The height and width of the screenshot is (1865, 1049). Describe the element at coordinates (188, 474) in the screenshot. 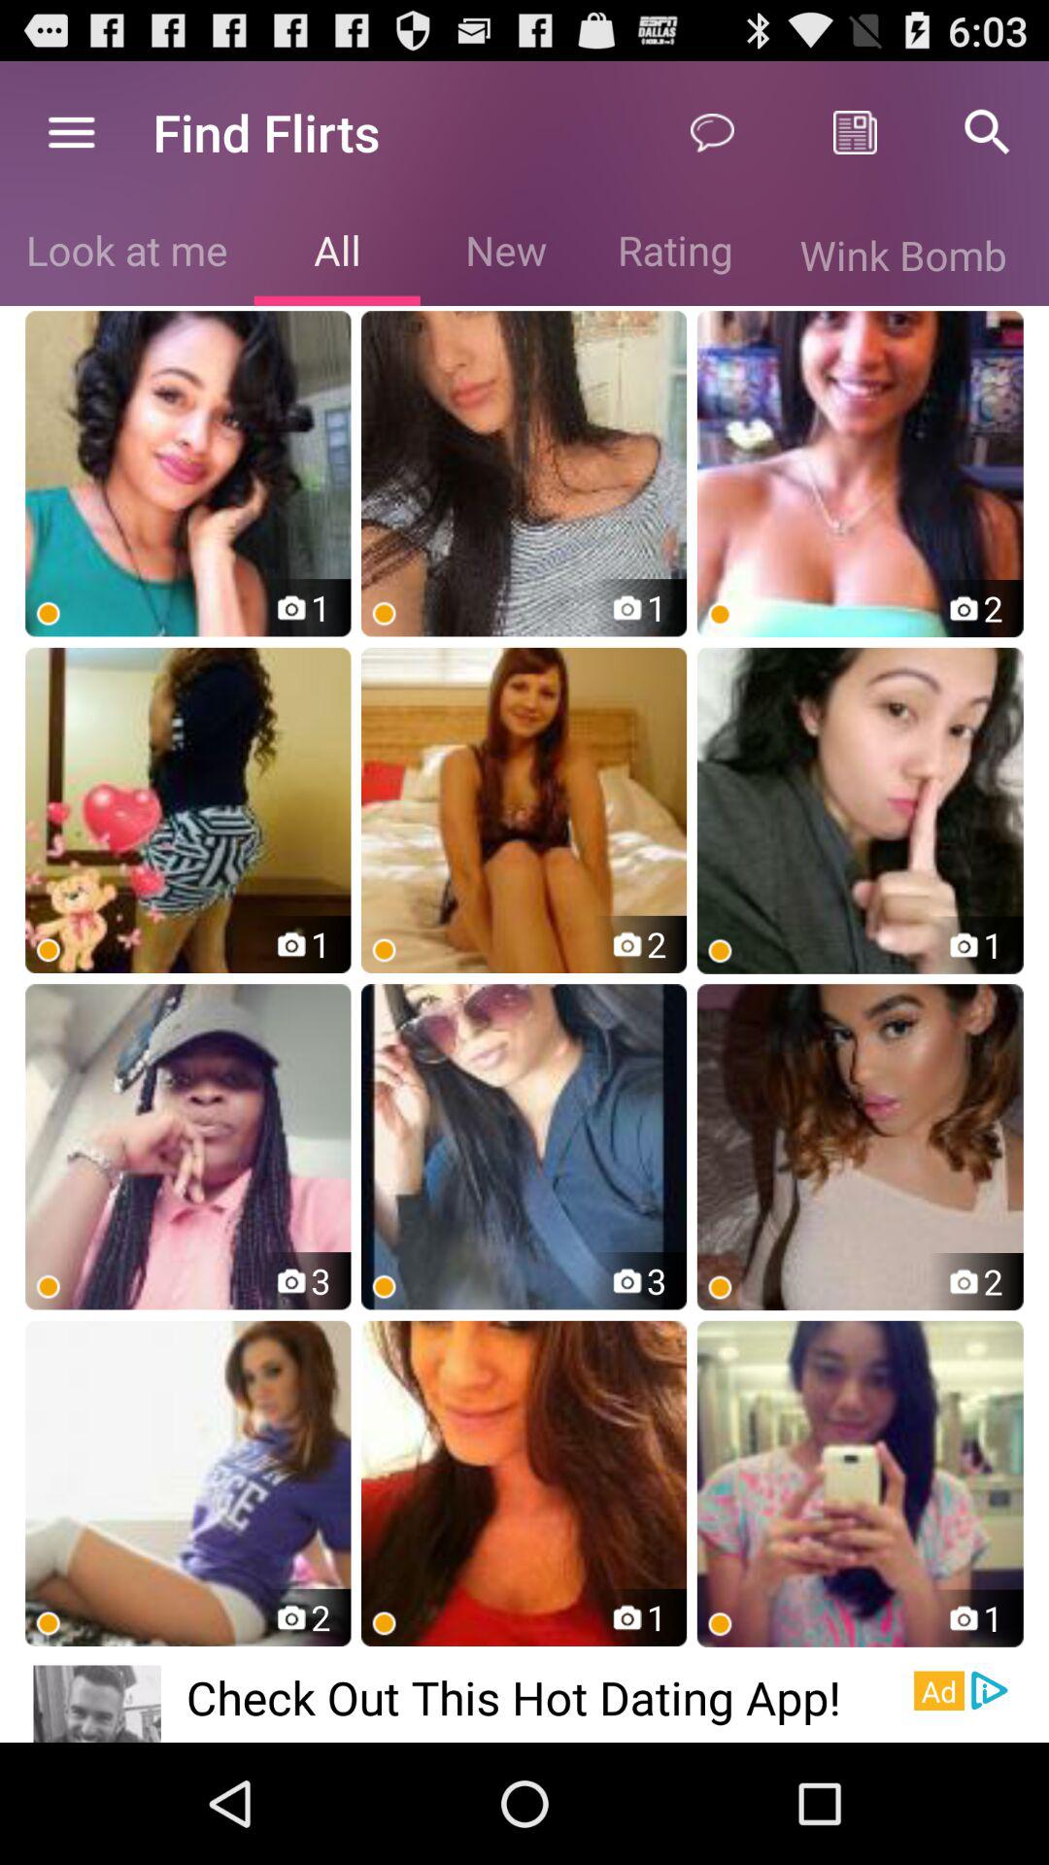

I see `open the item below the look at me` at that location.